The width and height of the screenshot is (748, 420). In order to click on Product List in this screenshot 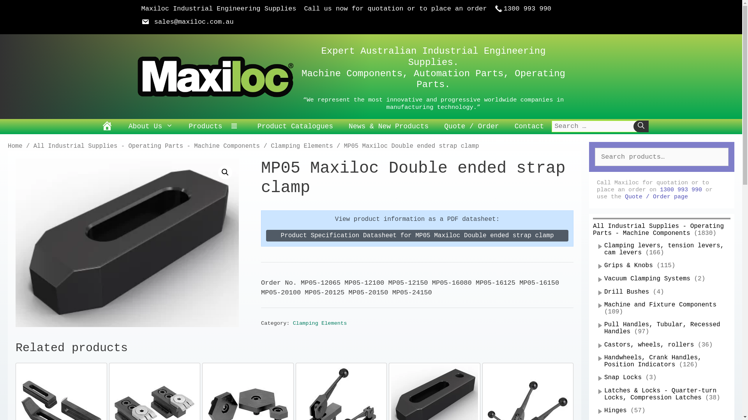, I will do `click(236, 127)`.